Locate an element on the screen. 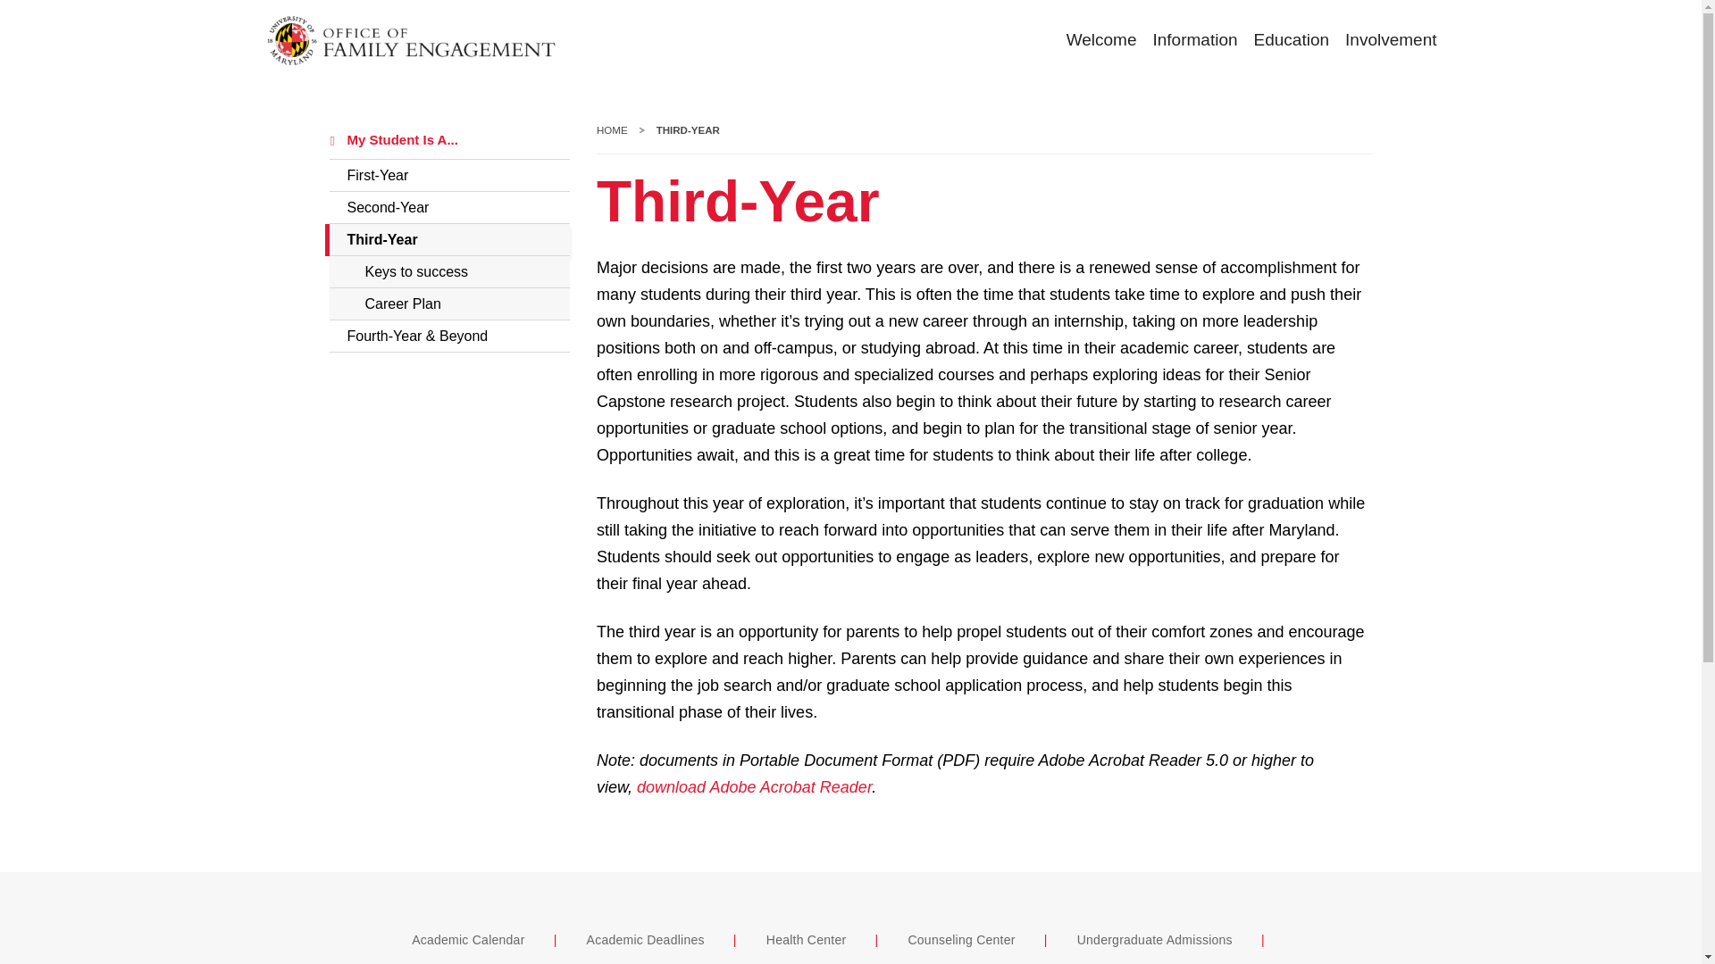 The width and height of the screenshot is (1715, 964). HOME is located at coordinates (1383, 41).